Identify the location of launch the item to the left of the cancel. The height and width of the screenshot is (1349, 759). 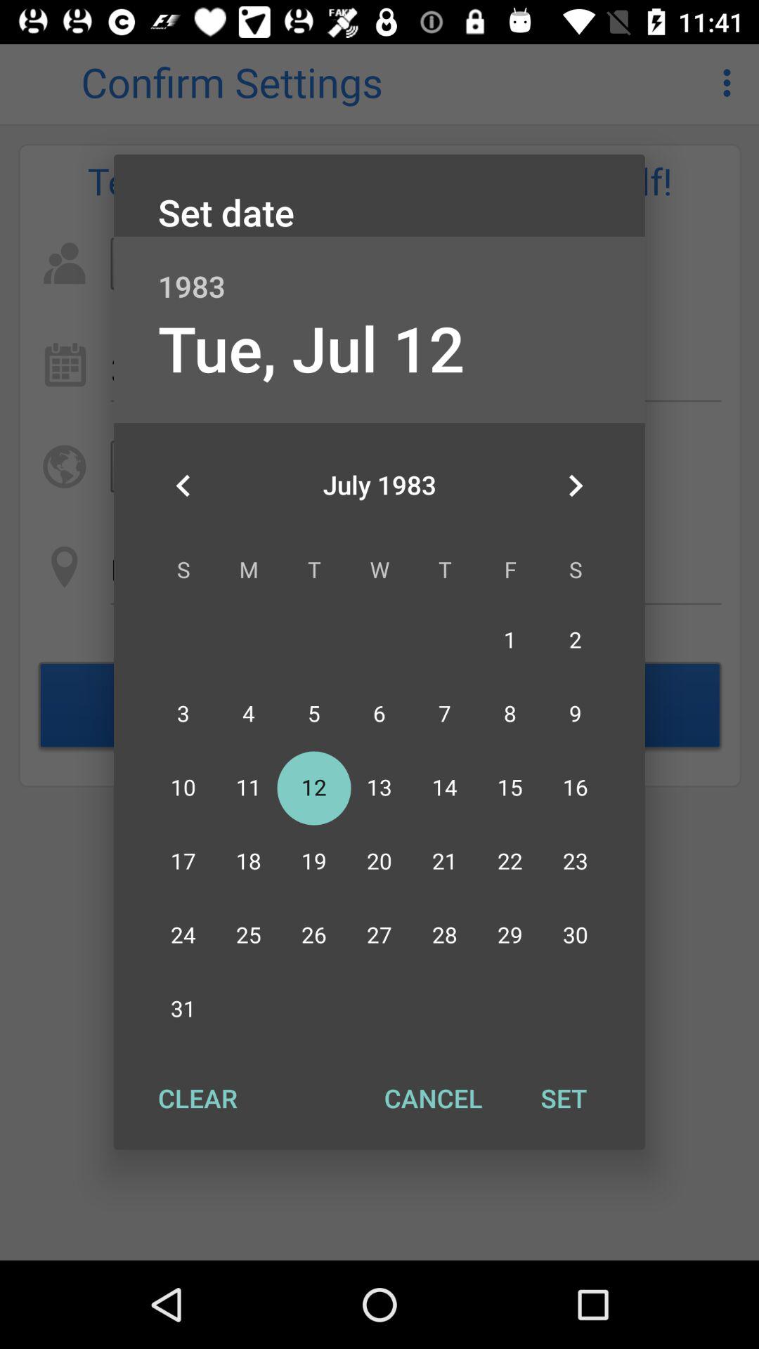
(197, 1098).